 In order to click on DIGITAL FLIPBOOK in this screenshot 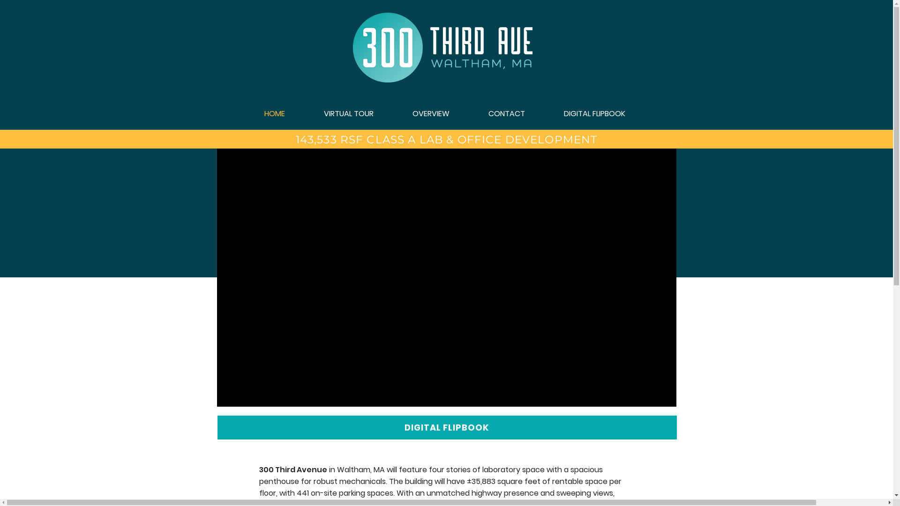, I will do `click(595, 114)`.